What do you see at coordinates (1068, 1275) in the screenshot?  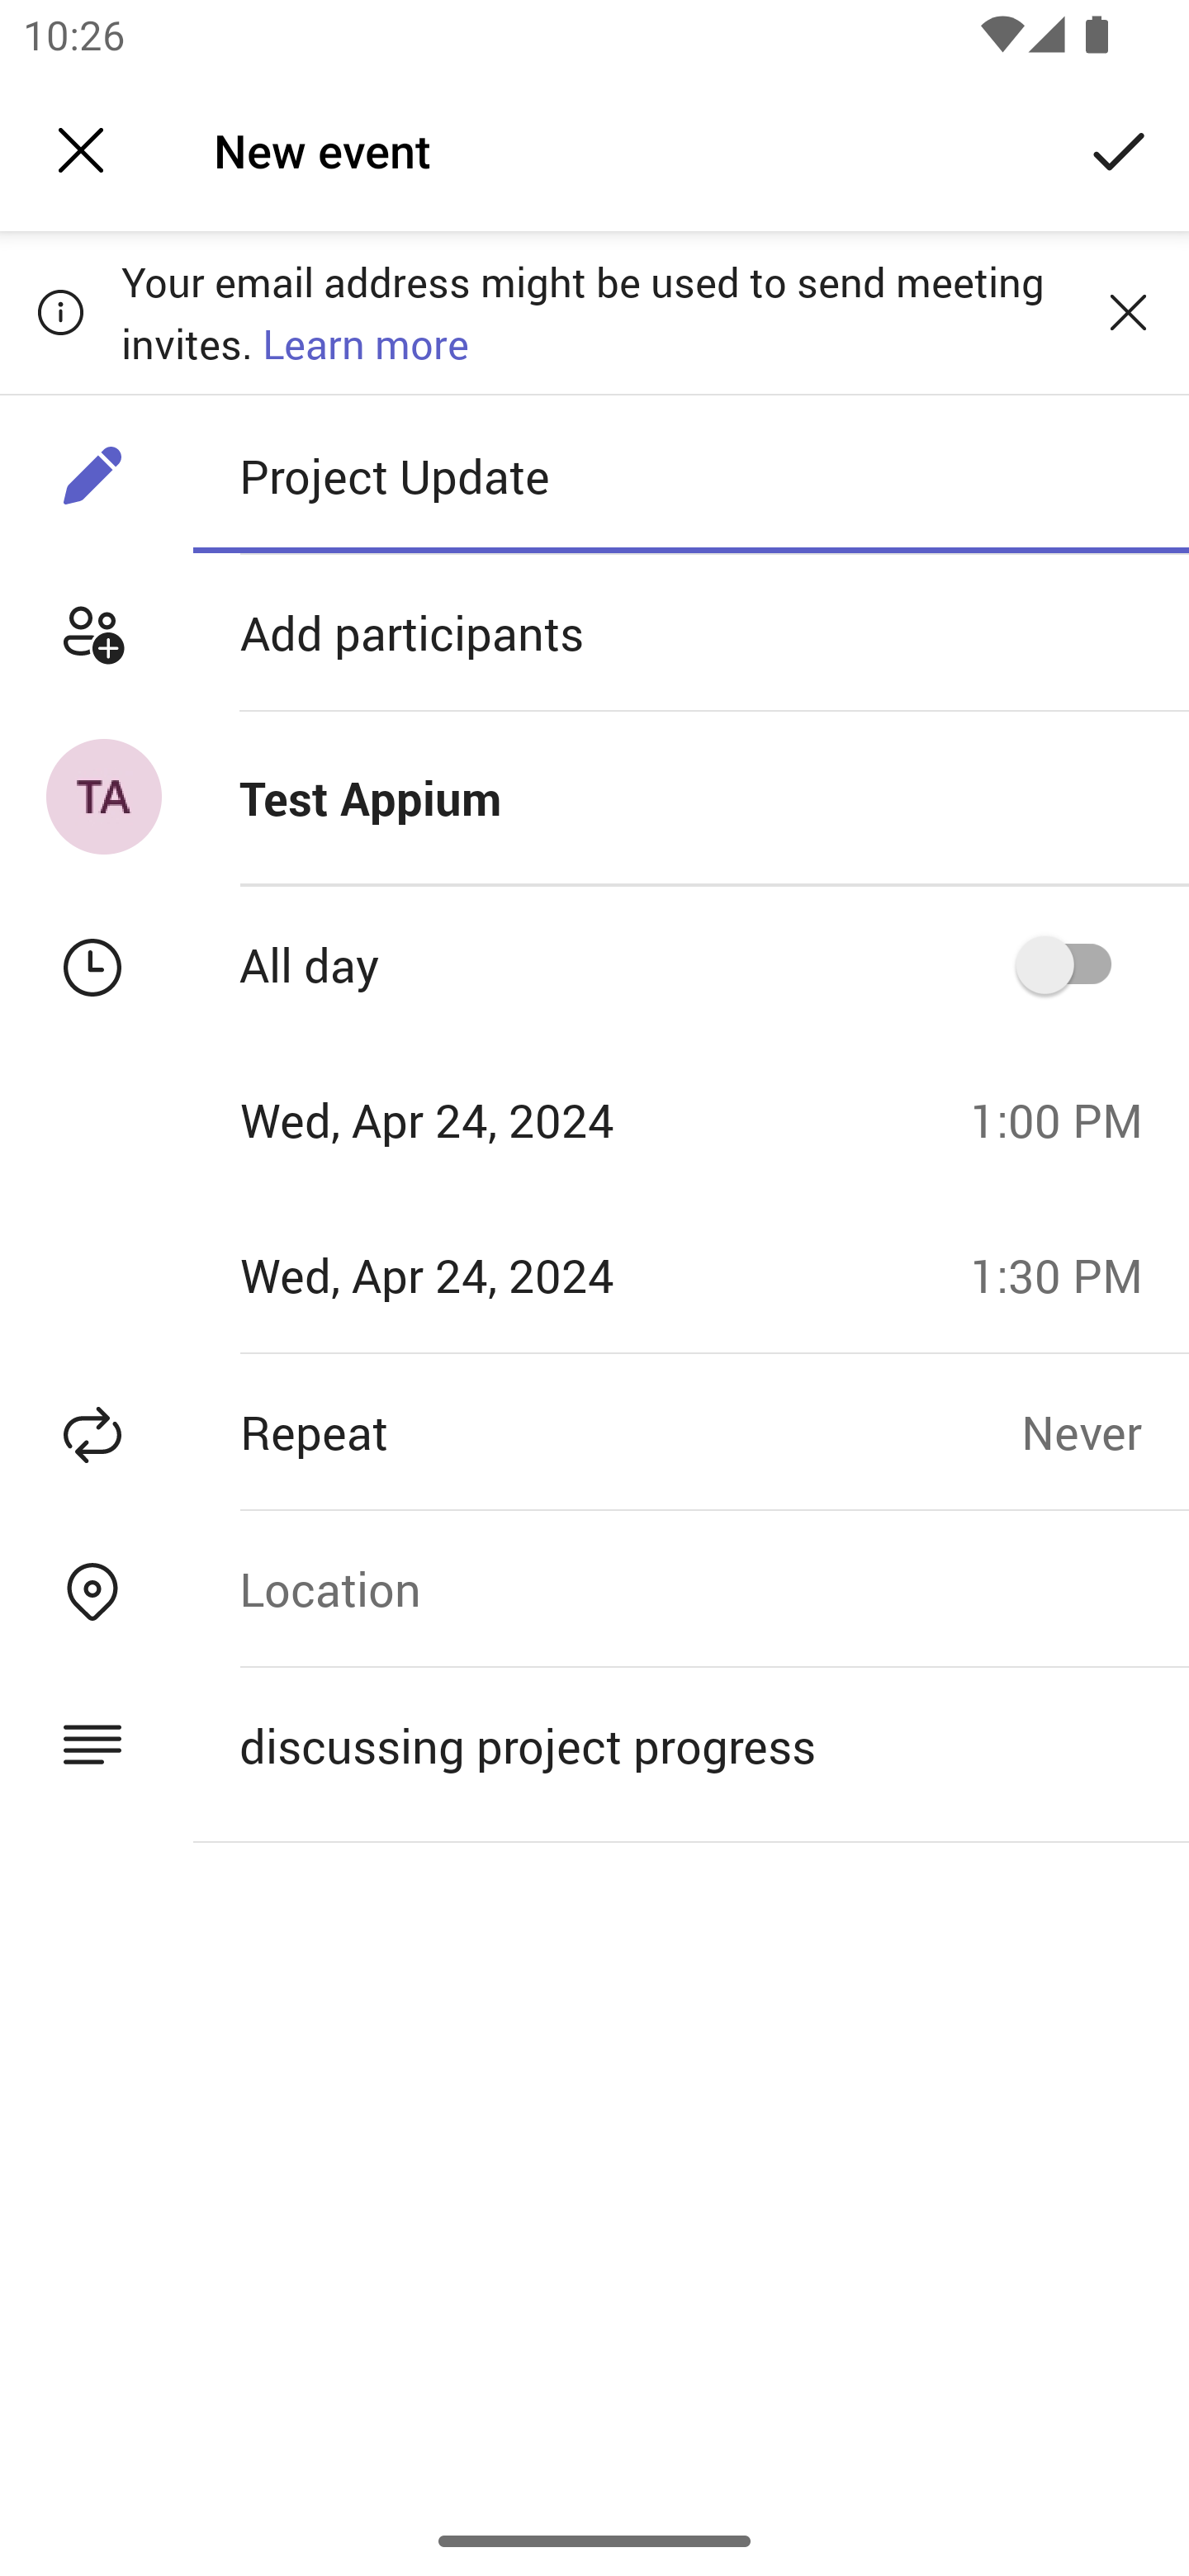 I see `1:30 PM End time 1:30 PM` at bounding box center [1068, 1275].